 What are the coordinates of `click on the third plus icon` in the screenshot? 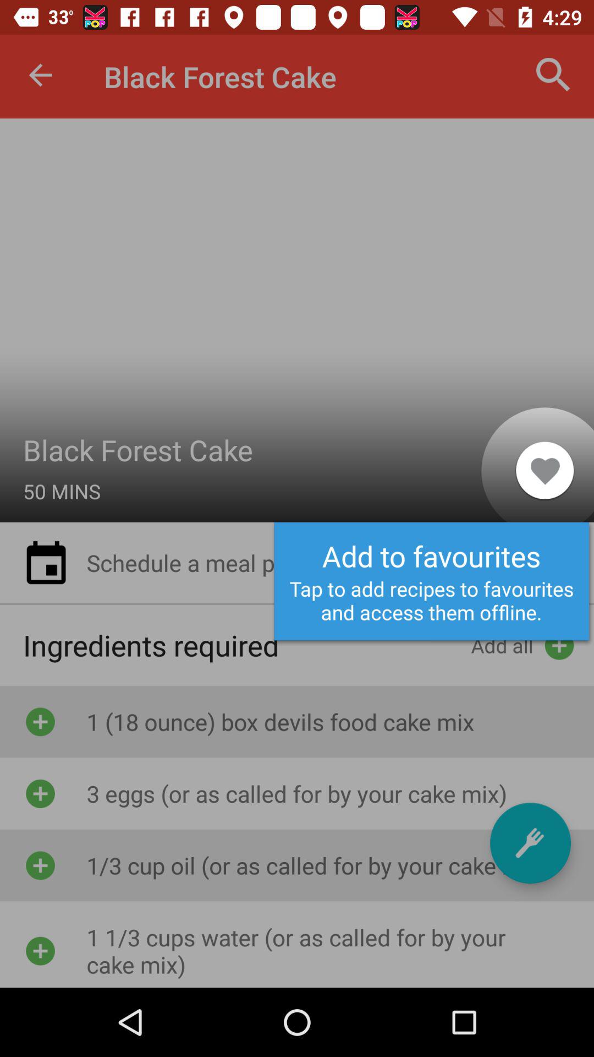 It's located at (40, 865).